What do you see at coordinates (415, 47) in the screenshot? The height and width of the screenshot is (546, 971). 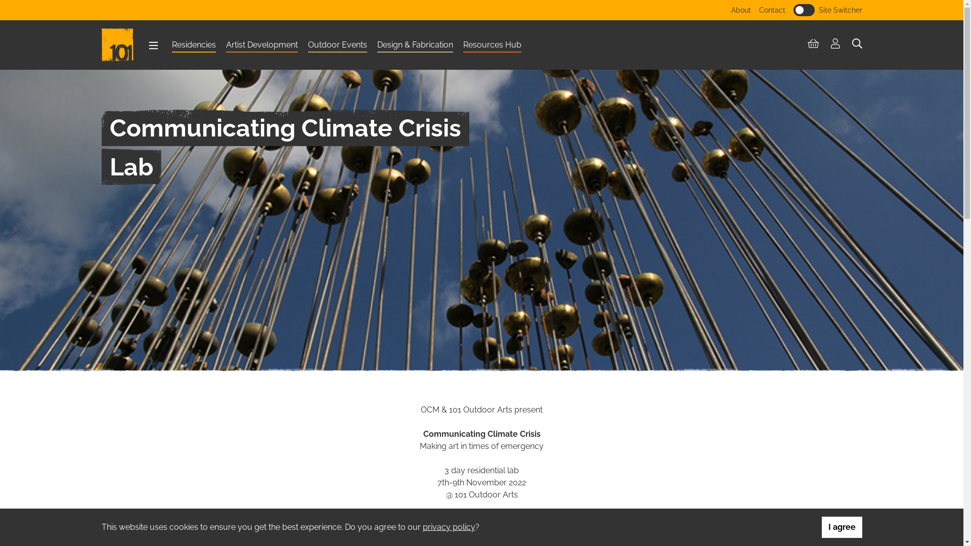 I see `Design & Fabrication` at bounding box center [415, 47].